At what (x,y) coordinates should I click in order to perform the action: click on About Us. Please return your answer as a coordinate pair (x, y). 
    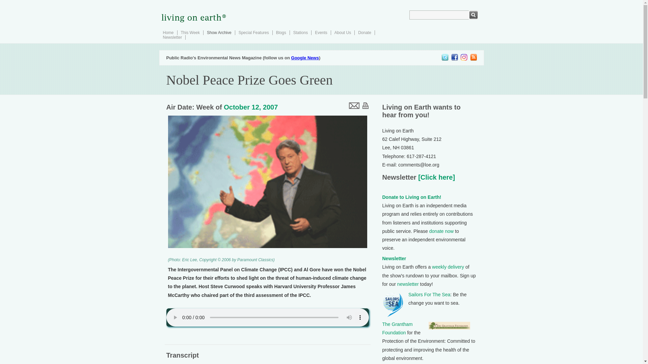
    Looking at the image, I should click on (343, 32).